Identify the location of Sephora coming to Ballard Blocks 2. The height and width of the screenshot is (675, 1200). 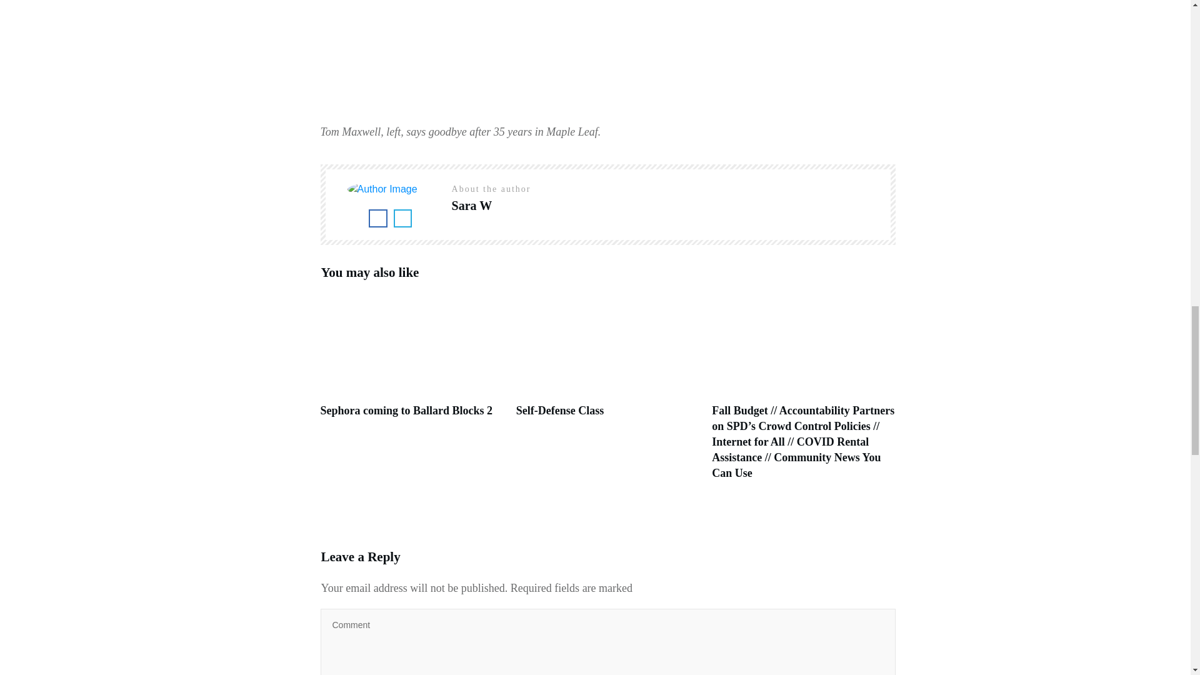
(411, 395).